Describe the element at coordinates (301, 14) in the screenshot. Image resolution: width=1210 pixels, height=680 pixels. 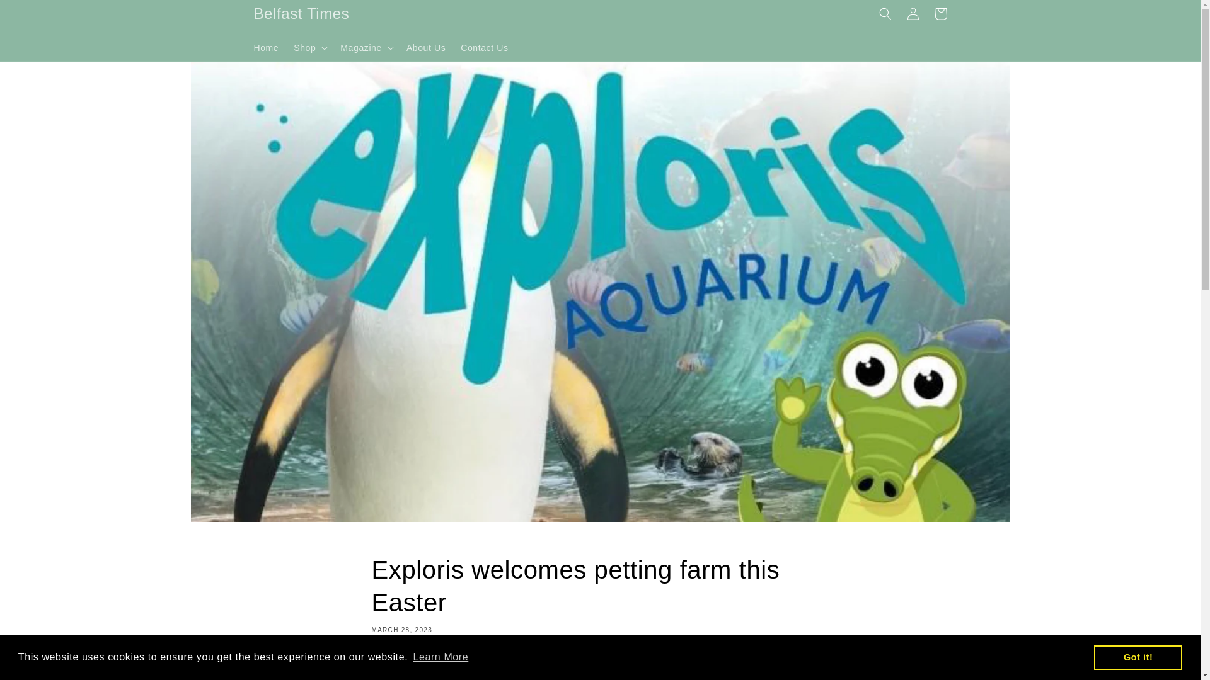
I see `Belfast Times` at that location.